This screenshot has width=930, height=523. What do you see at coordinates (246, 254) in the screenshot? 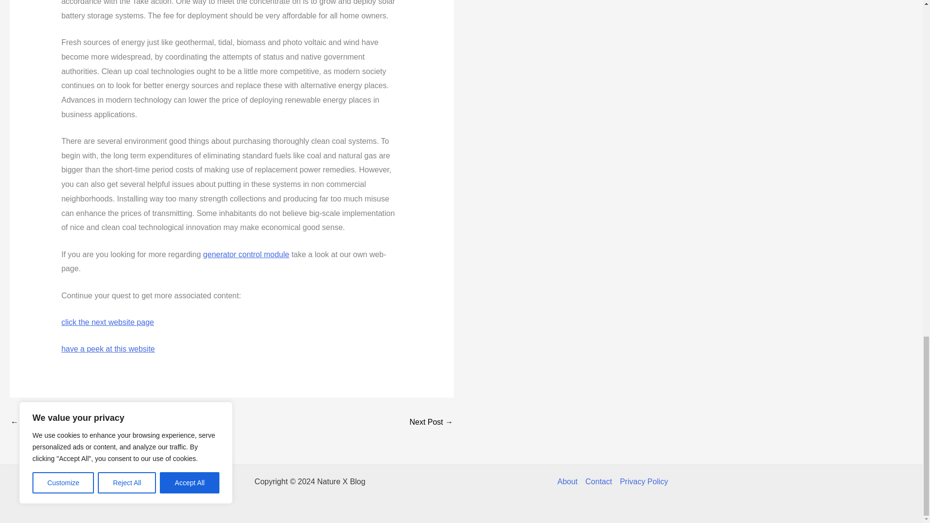
I see `generator control module` at bounding box center [246, 254].